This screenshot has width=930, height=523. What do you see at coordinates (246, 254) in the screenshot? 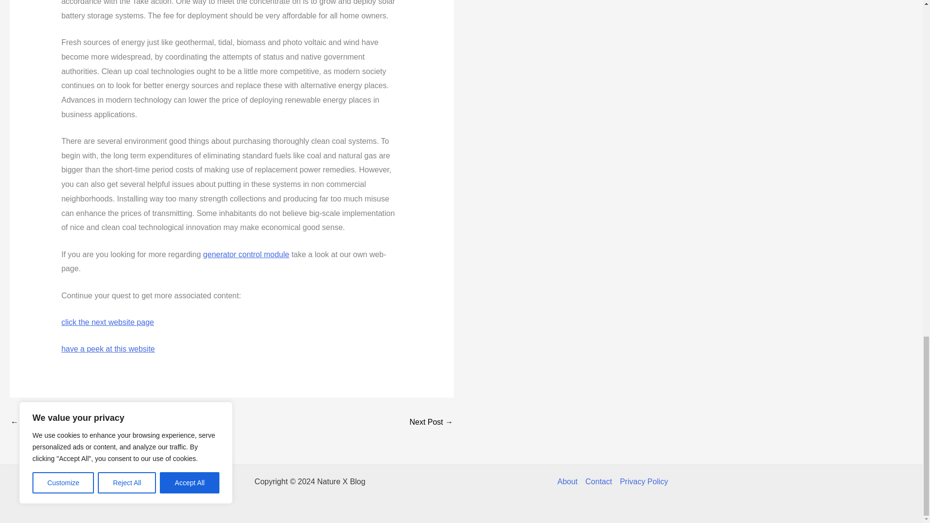
I see `generator control module` at bounding box center [246, 254].